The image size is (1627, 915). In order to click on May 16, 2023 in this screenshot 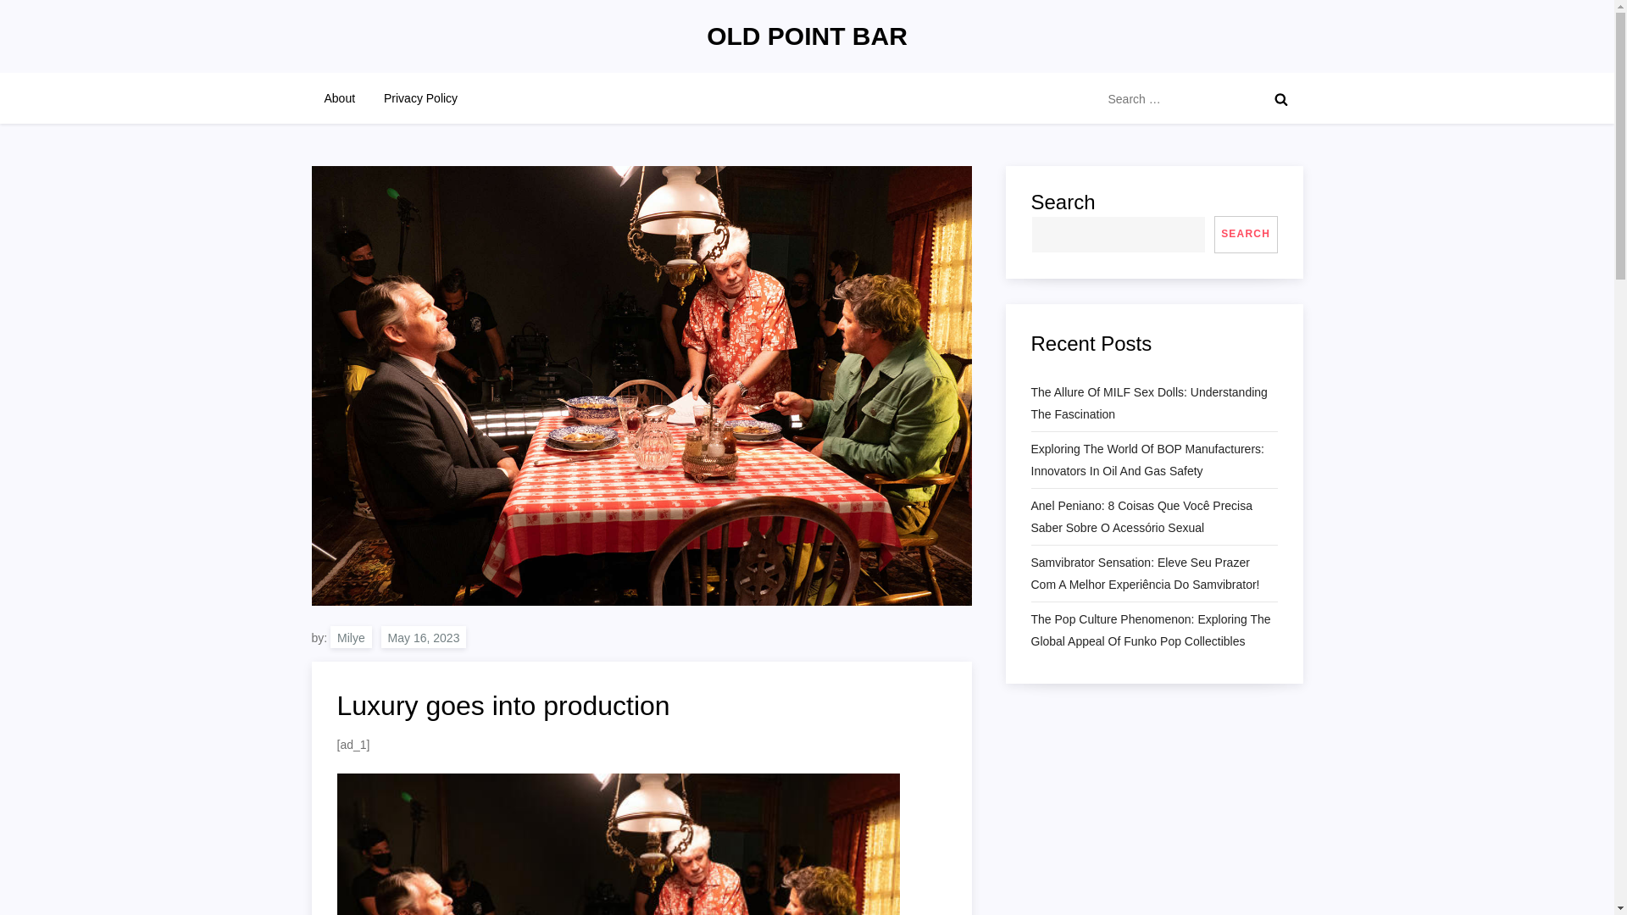, I will do `click(424, 636)`.